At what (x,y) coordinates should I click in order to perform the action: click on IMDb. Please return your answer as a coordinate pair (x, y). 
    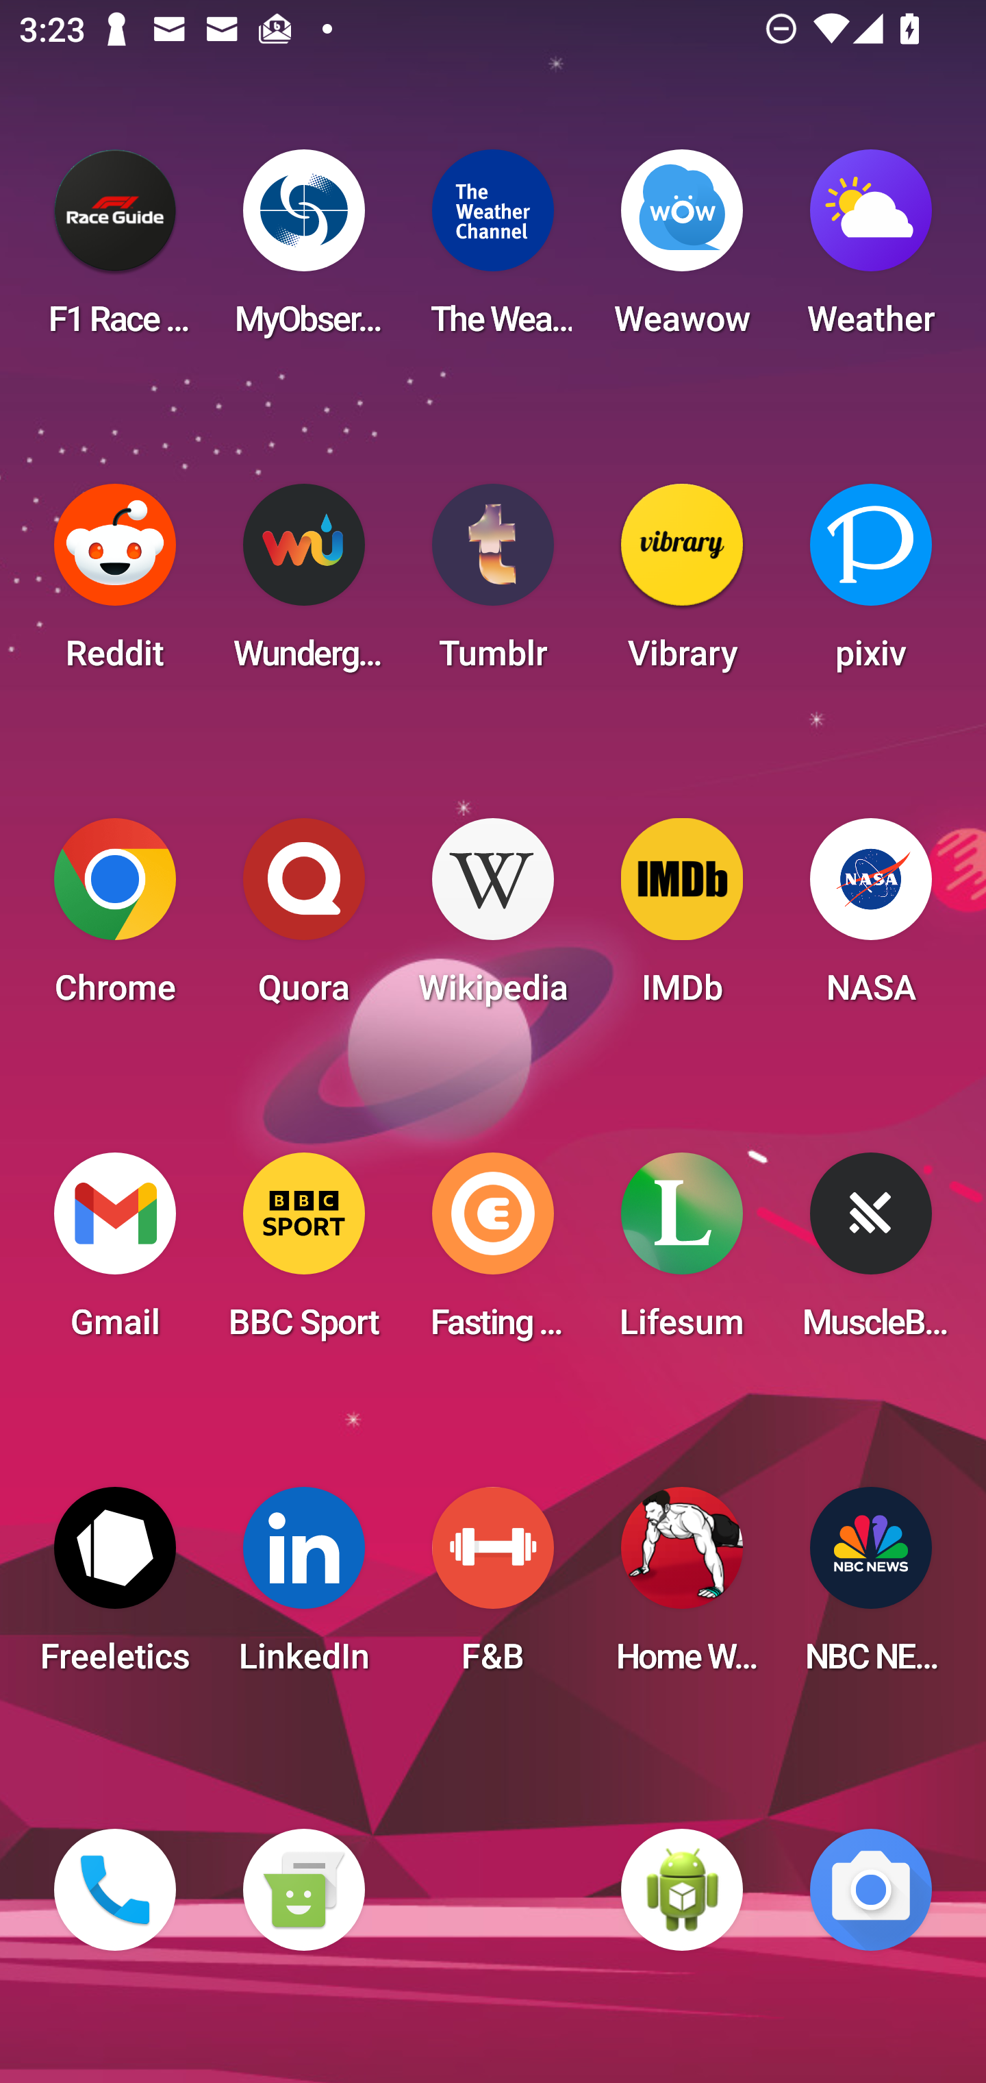
    Looking at the image, I should click on (682, 920).